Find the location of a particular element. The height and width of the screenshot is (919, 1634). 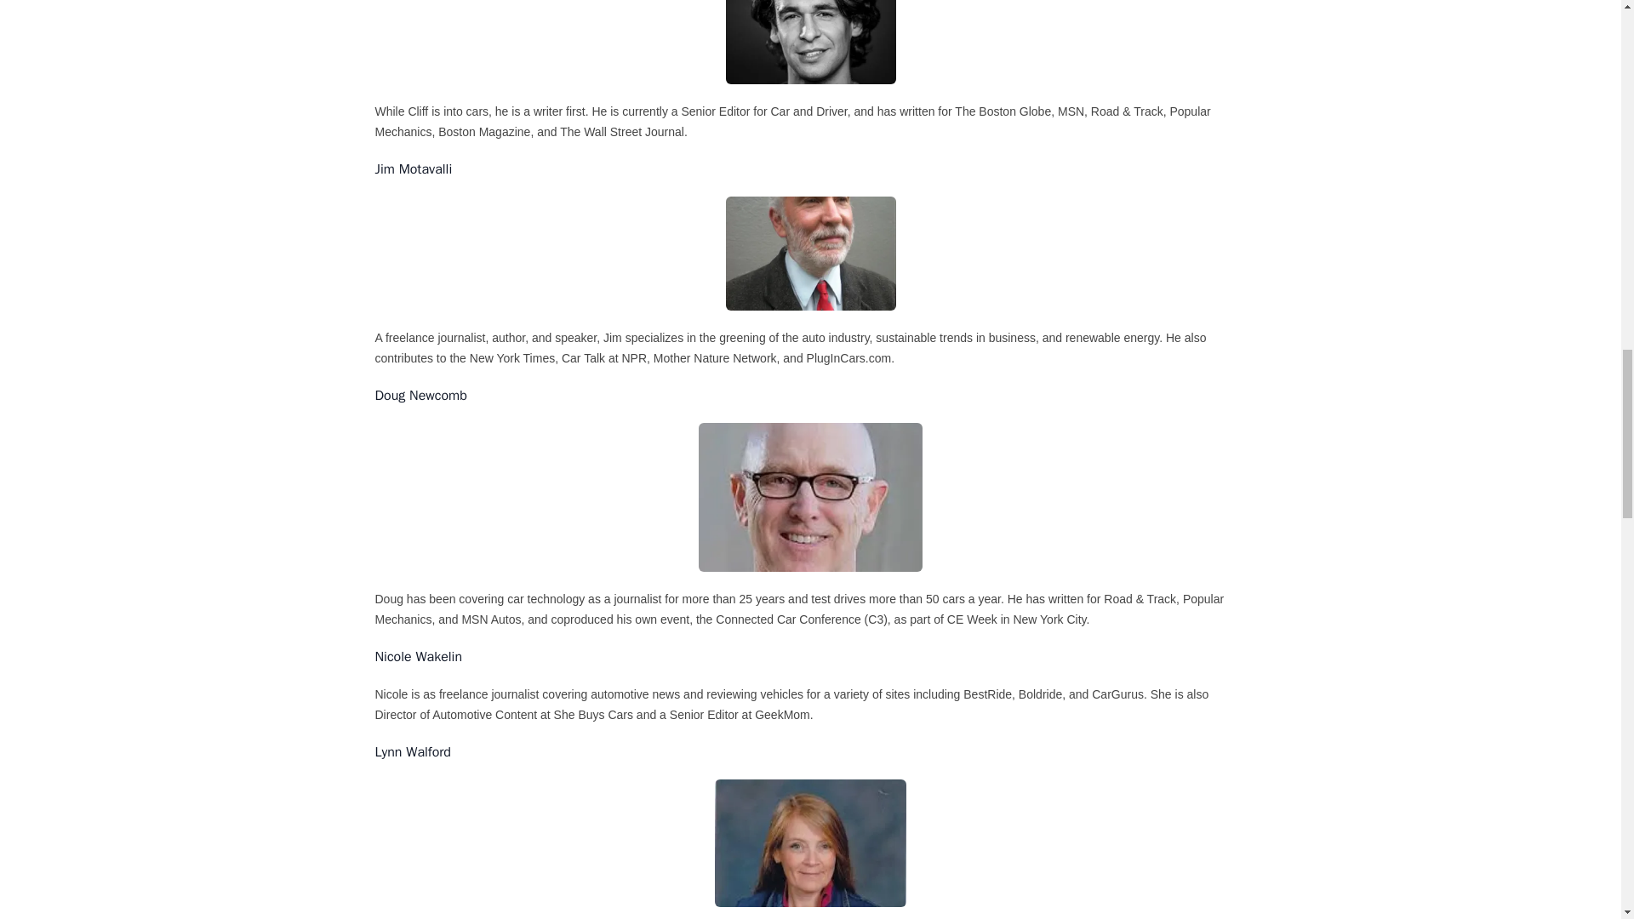

doug-newcomb.jpg is located at coordinates (810, 497).